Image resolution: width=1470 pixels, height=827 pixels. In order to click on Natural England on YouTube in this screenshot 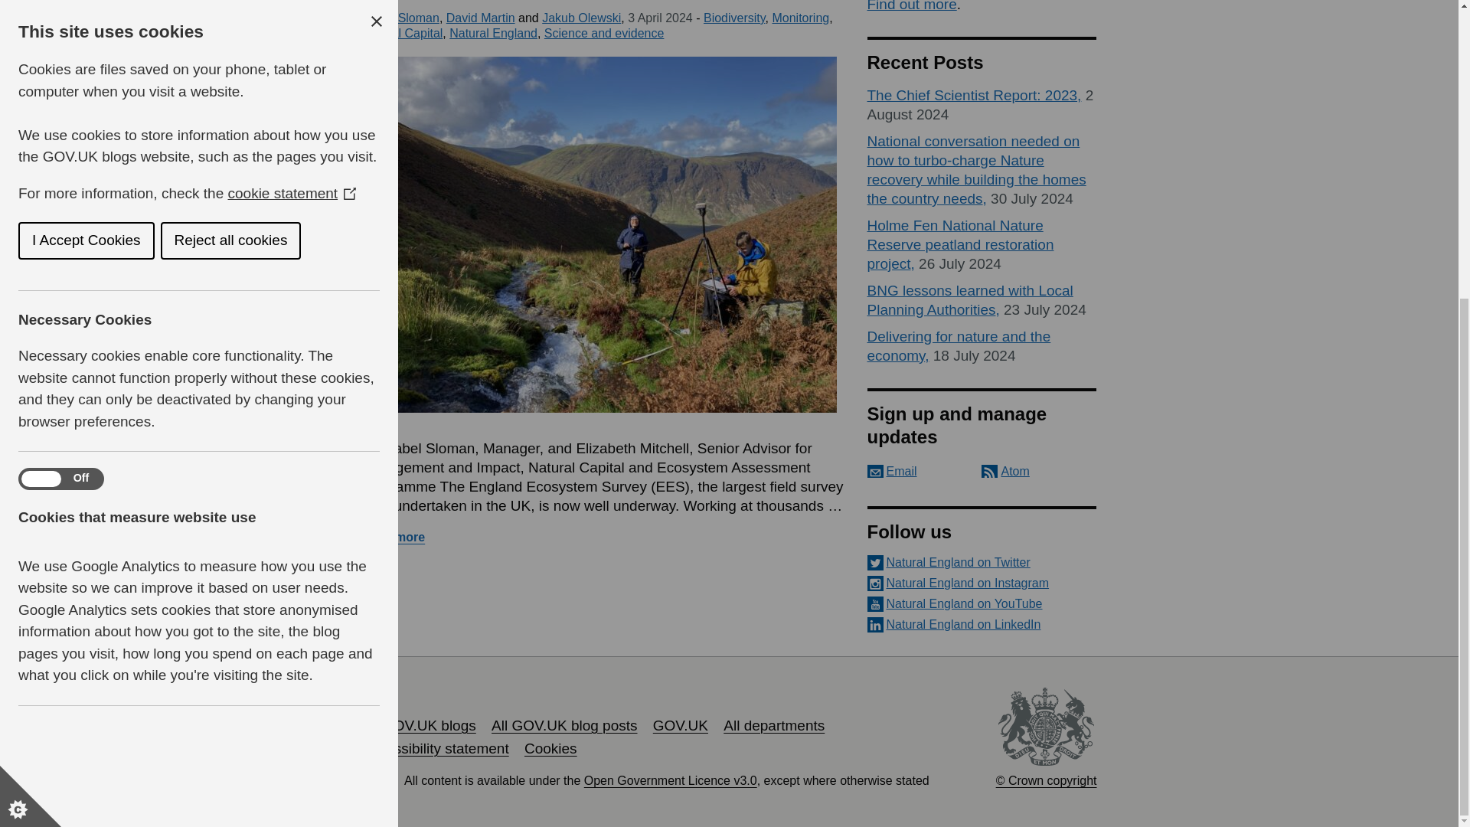, I will do `click(982, 603)`.